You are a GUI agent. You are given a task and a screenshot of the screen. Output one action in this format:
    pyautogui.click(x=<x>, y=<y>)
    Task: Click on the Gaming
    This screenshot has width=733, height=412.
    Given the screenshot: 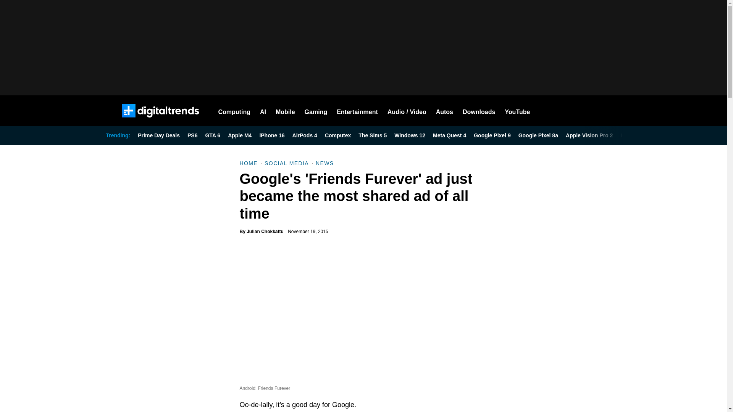 What is the action you would take?
    pyautogui.click(x=316, y=111)
    